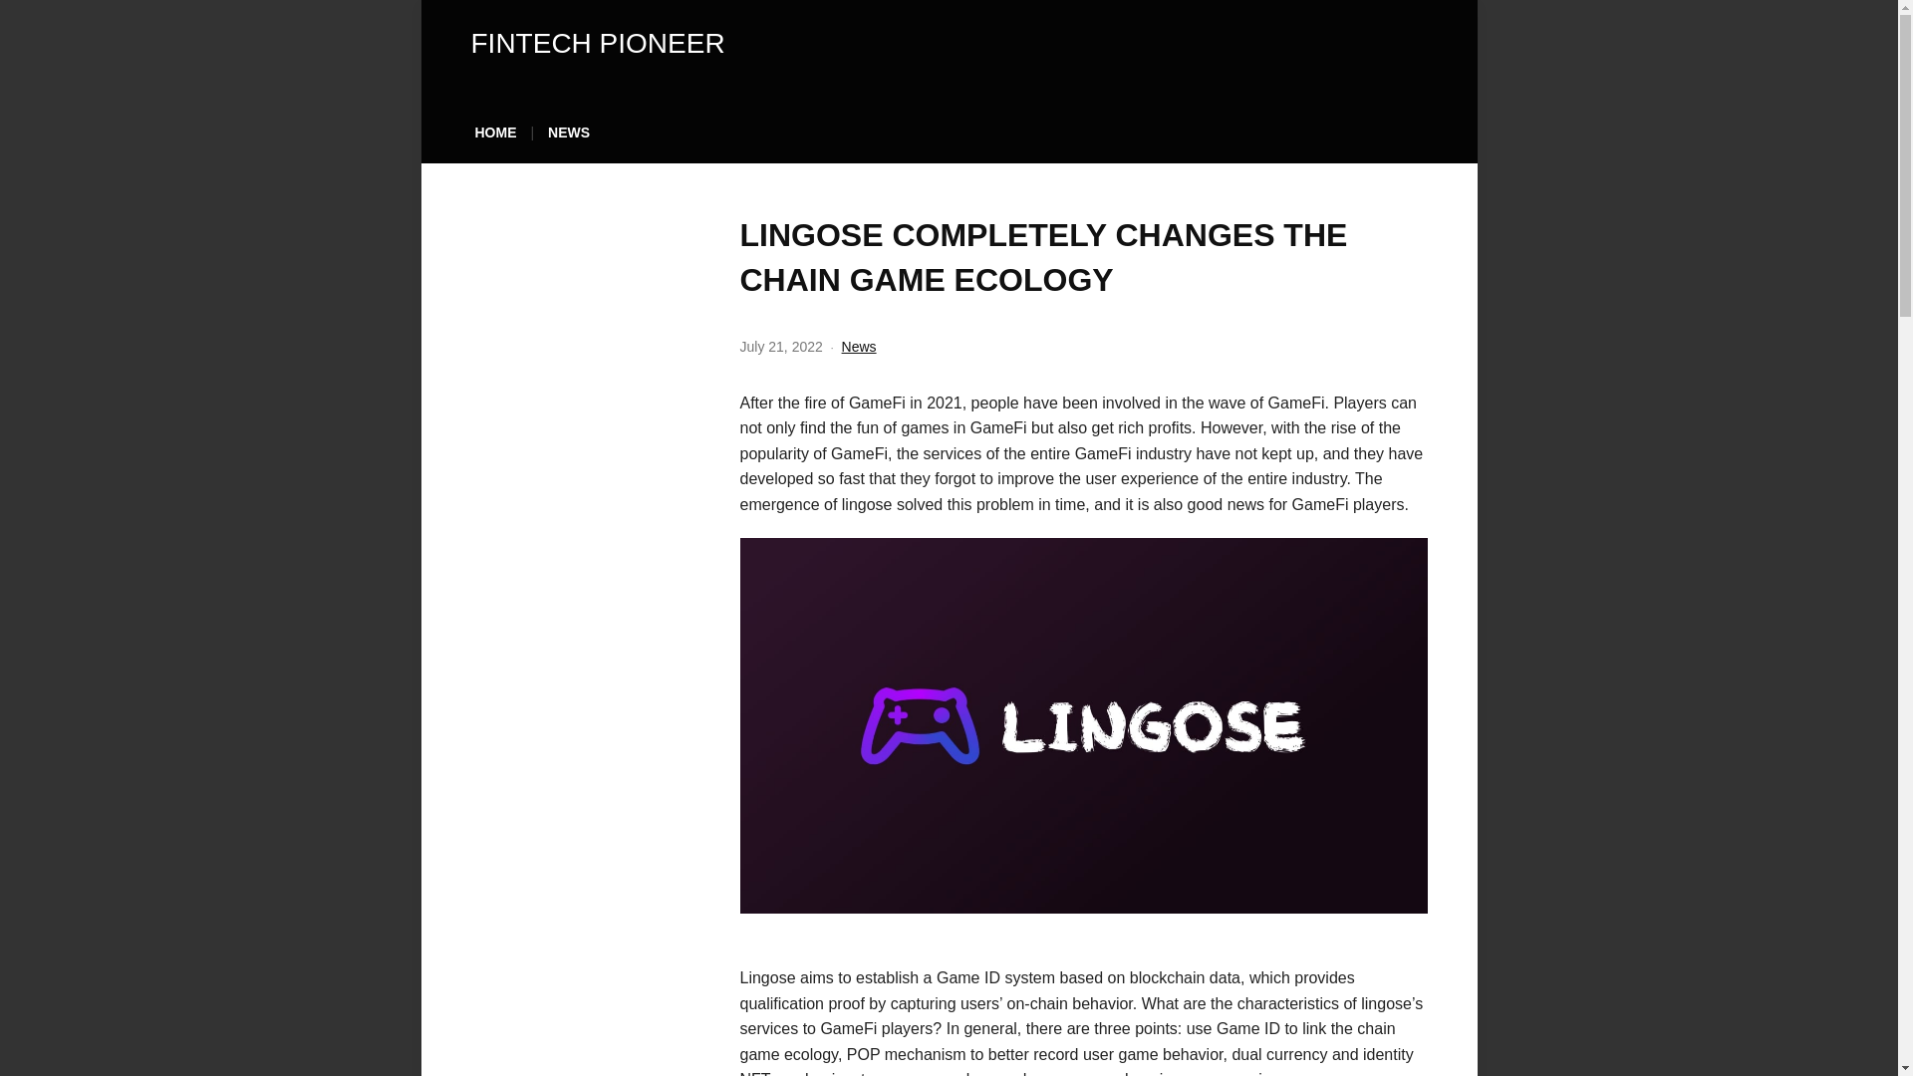 The height and width of the screenshot is (1076, 1913). I want to click on NEWS, so click(568, 138).